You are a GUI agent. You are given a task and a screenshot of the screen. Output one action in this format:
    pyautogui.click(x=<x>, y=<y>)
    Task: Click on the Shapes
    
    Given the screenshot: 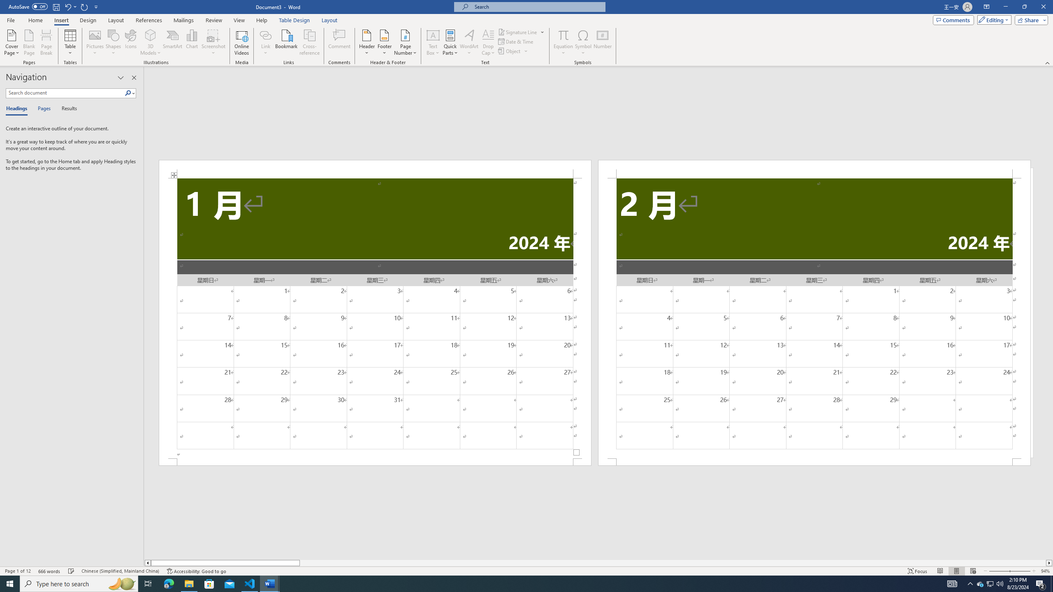 What is the action you would take?
    pyautogui.click(x=114, y=42)
    